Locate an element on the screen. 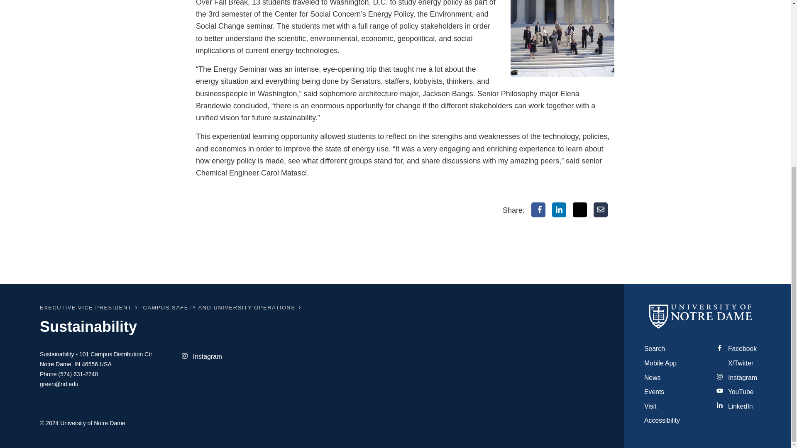 This screenshot has height=448, width=797. LinkedIn is located at coordinates (559, 210).